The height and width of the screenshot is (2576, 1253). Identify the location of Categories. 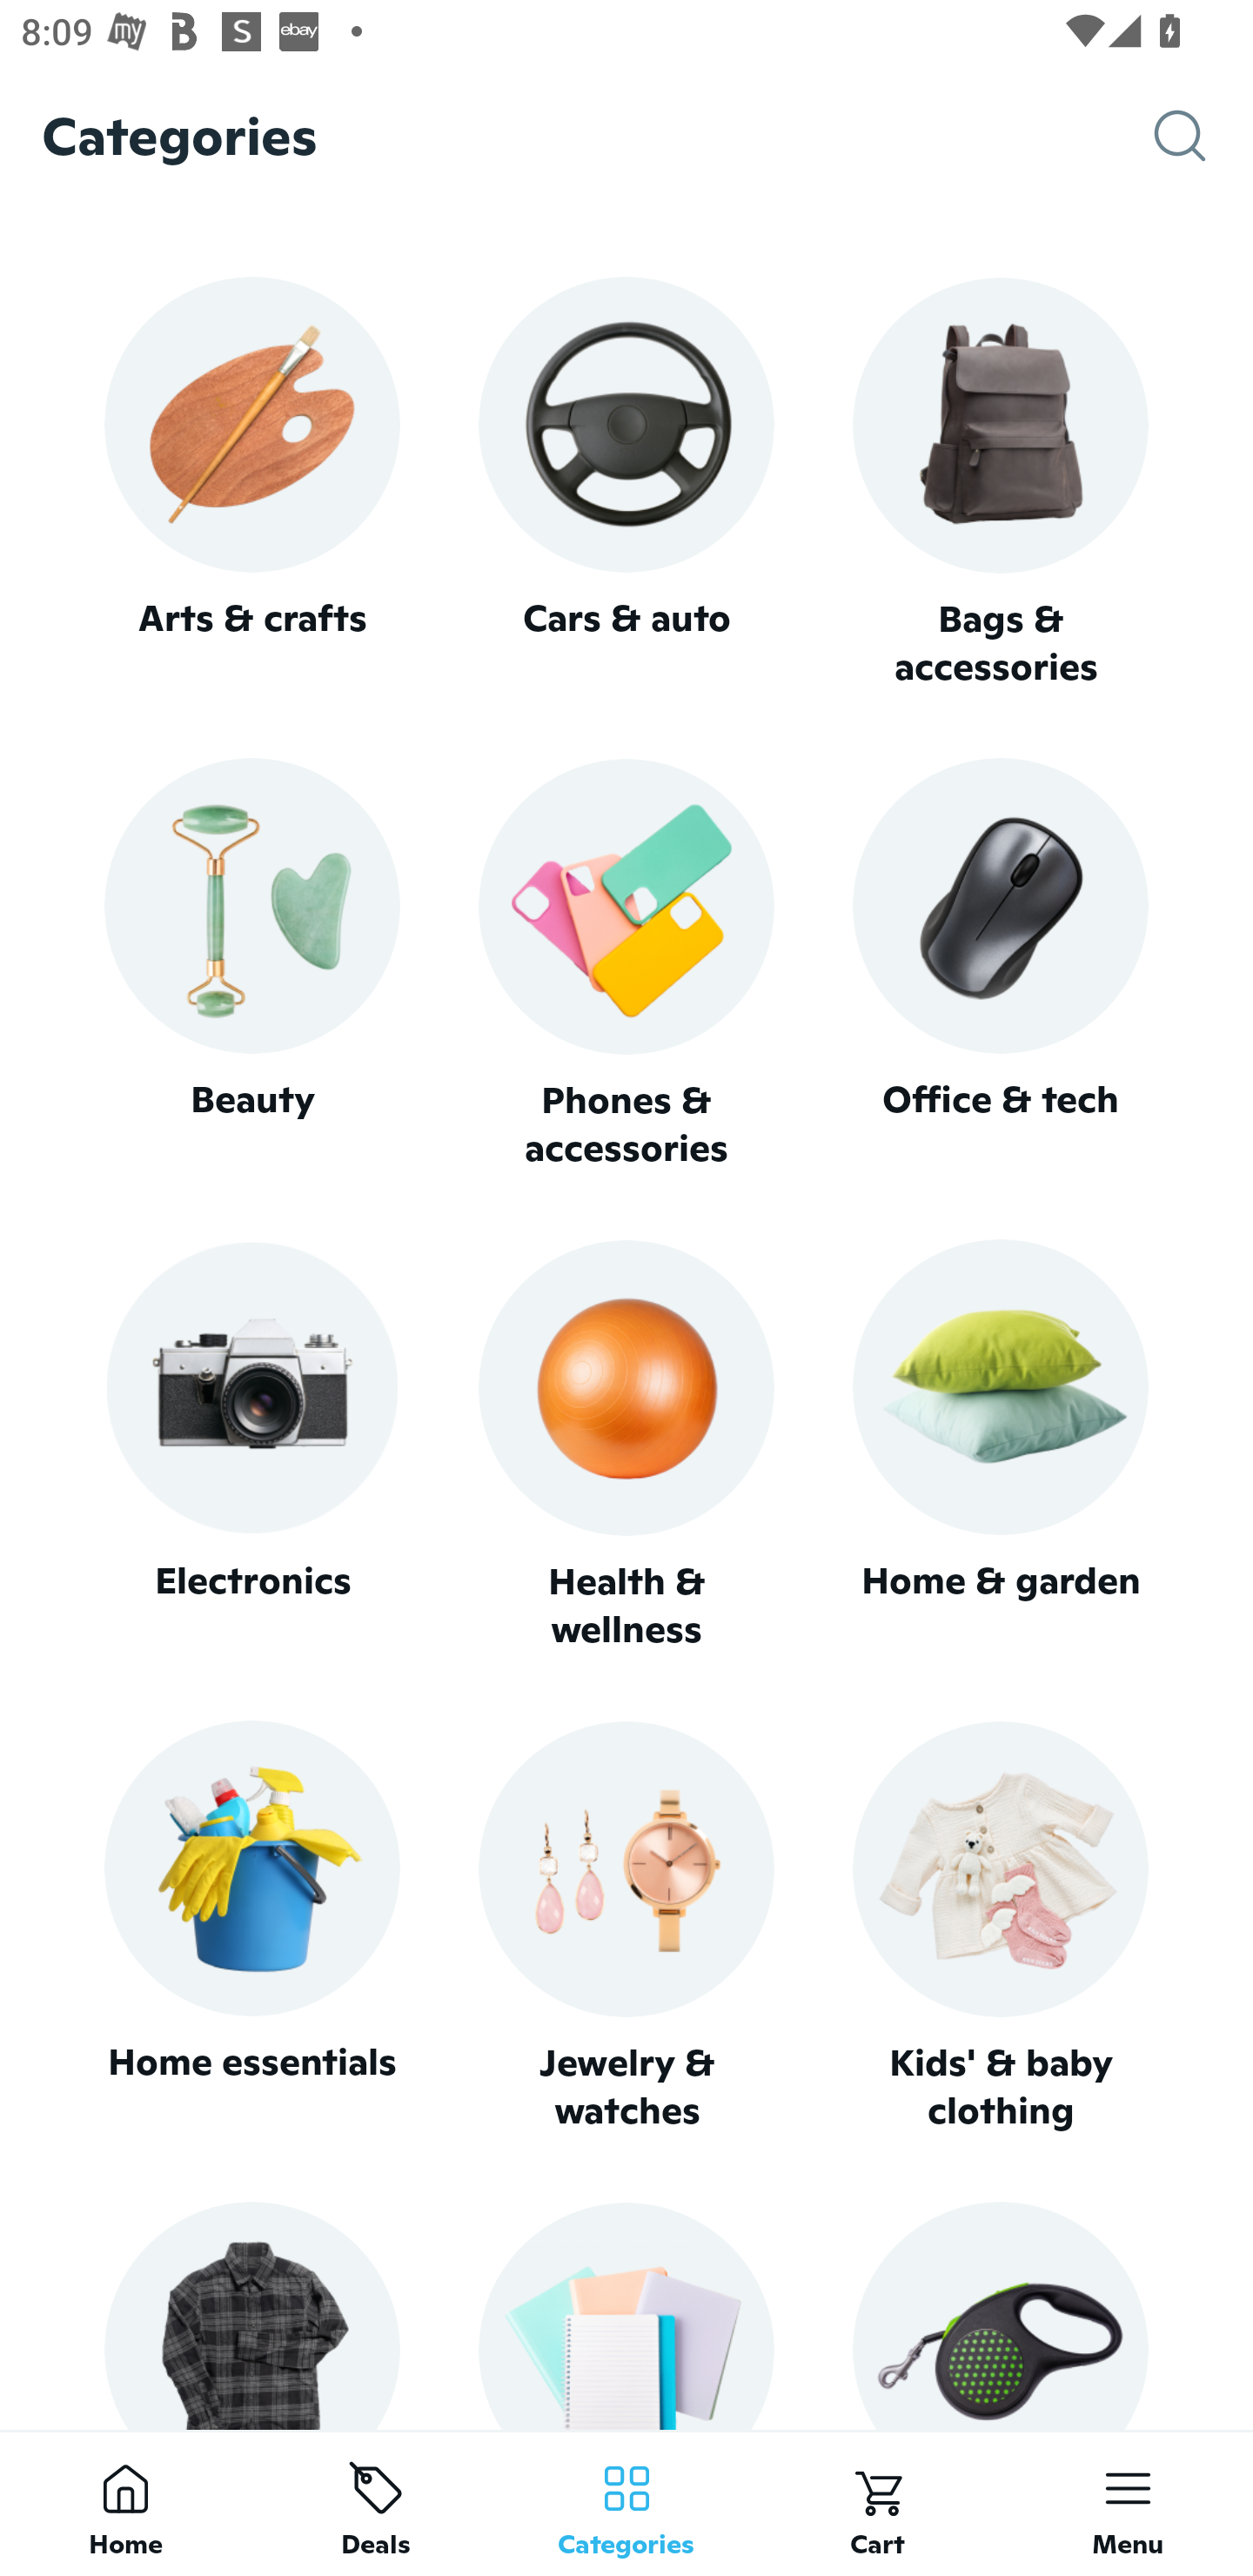
(626, 2503).